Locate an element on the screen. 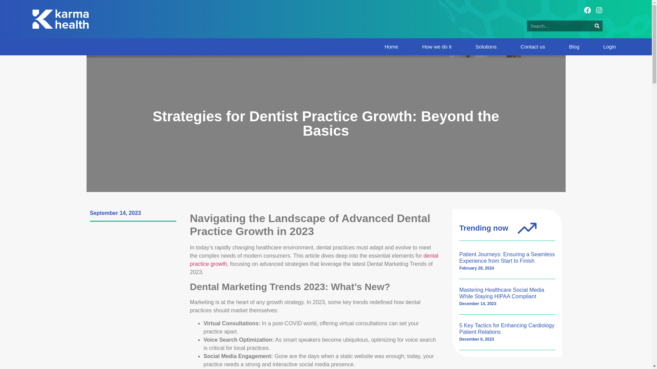 This screenshot has height=369, width=657. How we do it is located at coordinates (437, 46).